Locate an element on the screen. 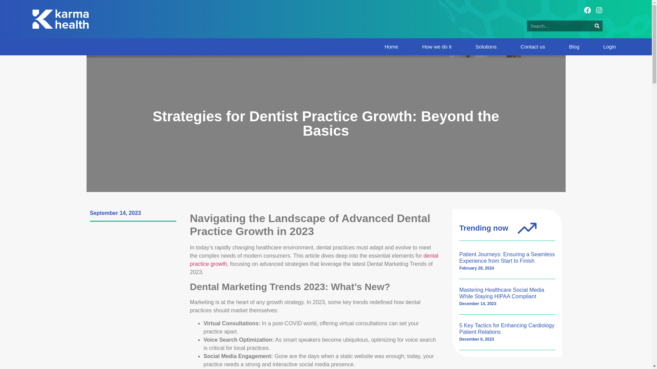 This screenshot has height=369, width=657. How we do it is located at coordinates (437, 46).